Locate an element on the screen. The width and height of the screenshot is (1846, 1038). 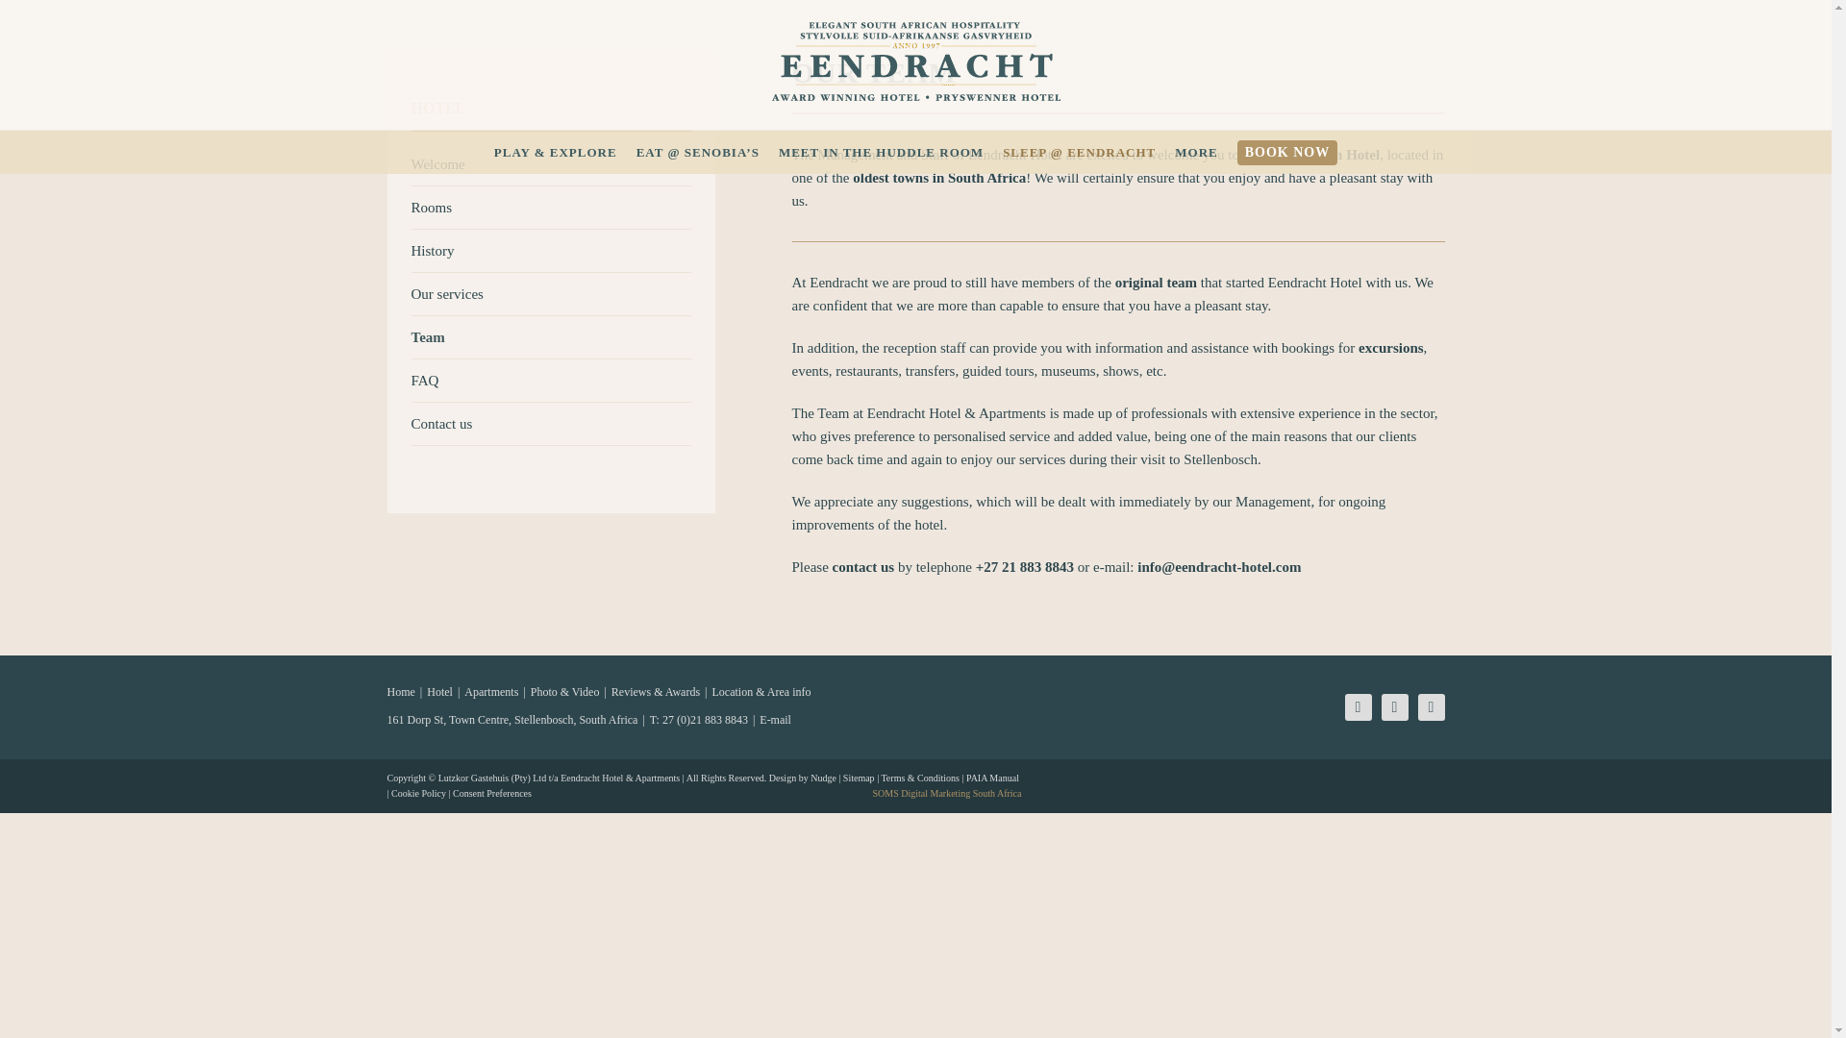
Satsa is located at coordinates (1031, 698).